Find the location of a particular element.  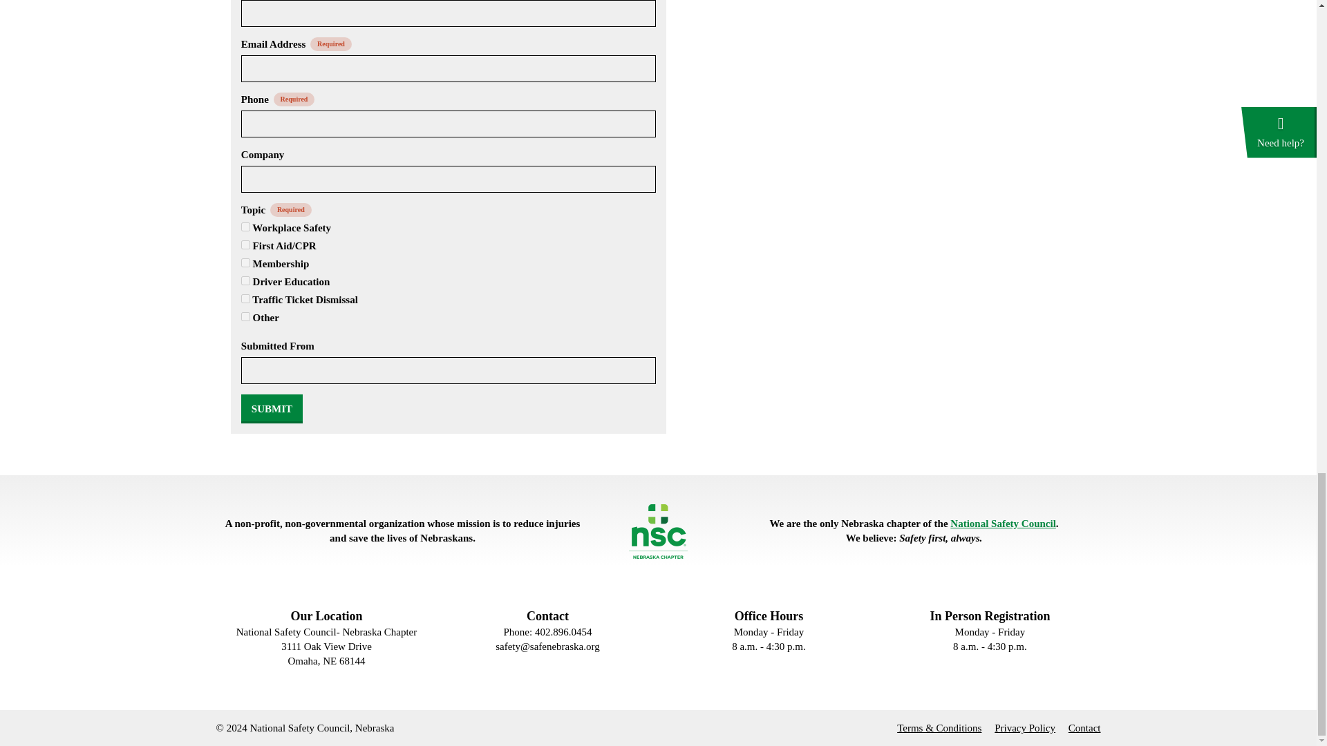

354 is located at coordinates (246, 245).